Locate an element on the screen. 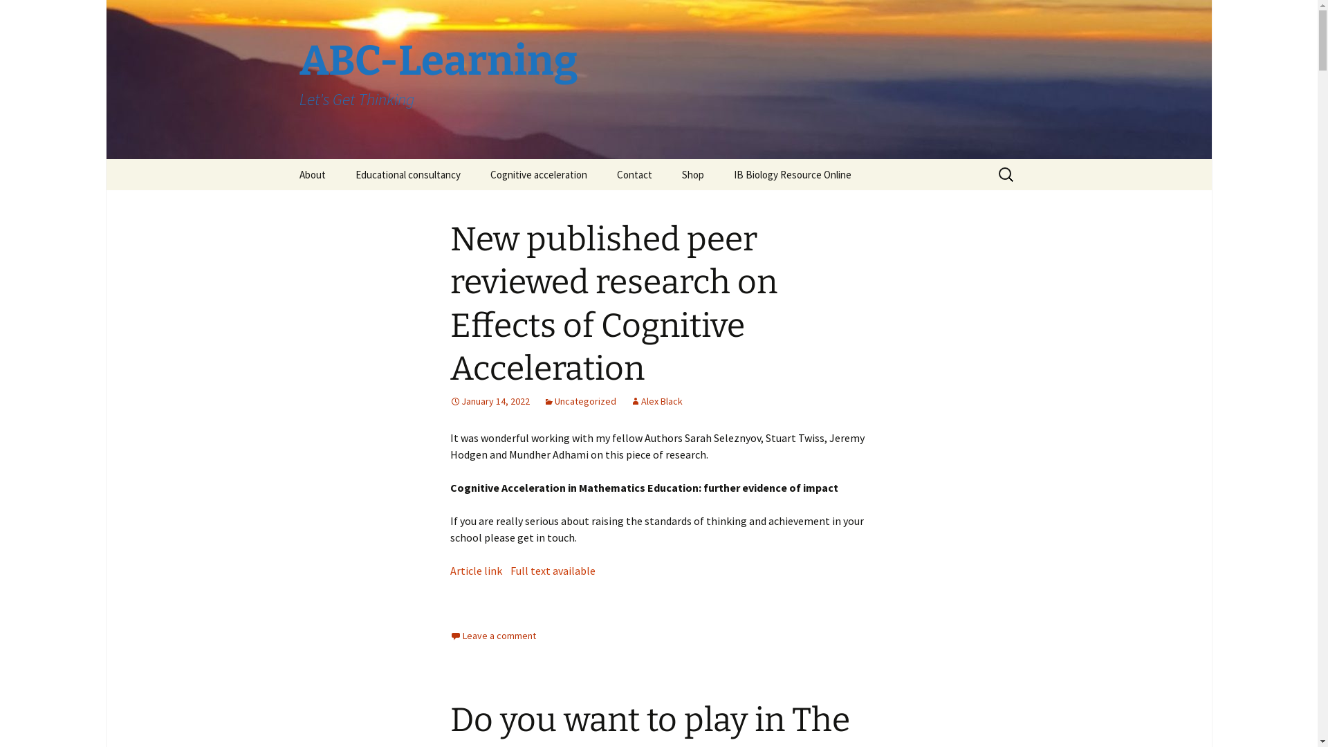 This screenshot has width=1328, height=747. Uncategorized is located at coordinates (580, 401).